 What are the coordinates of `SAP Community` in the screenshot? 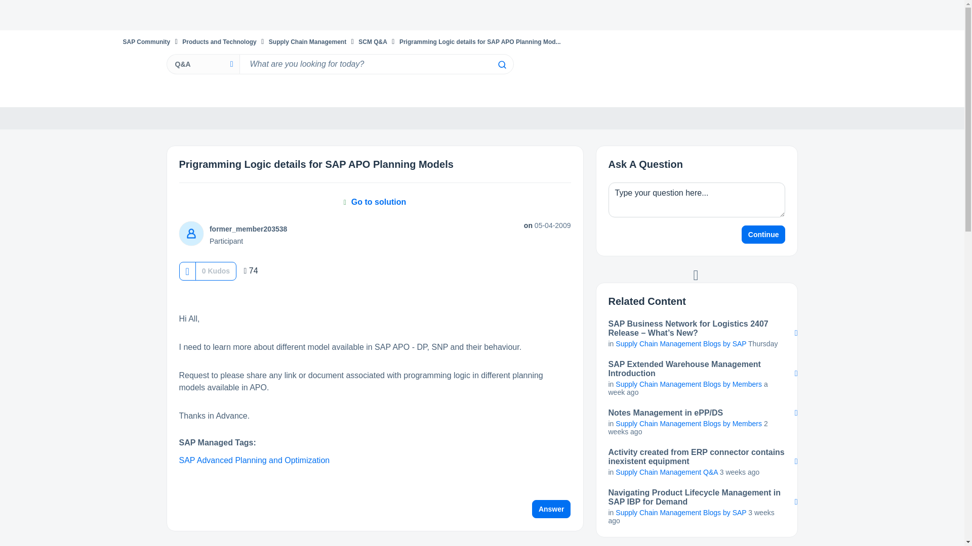 It's located at (146, 41).